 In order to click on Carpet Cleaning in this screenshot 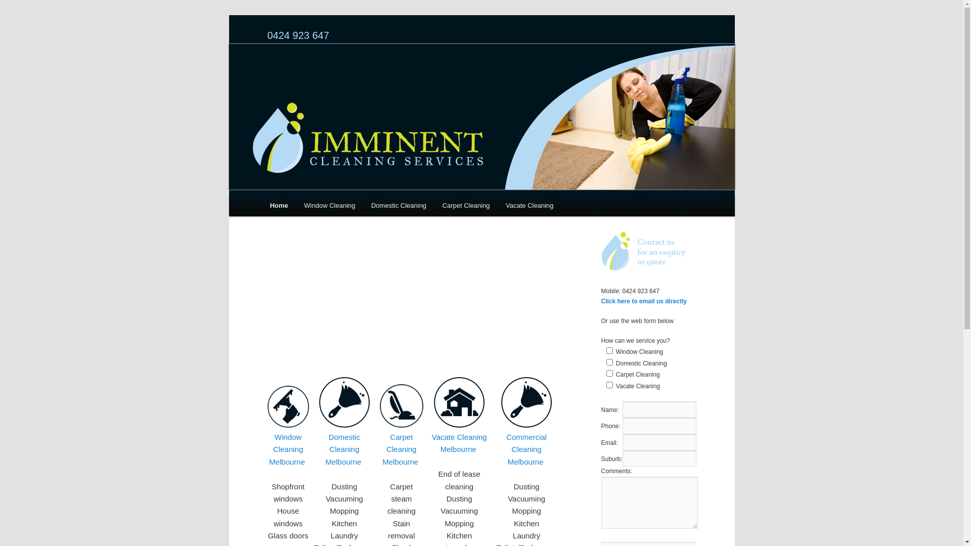, I will do `click(402, 443)`.